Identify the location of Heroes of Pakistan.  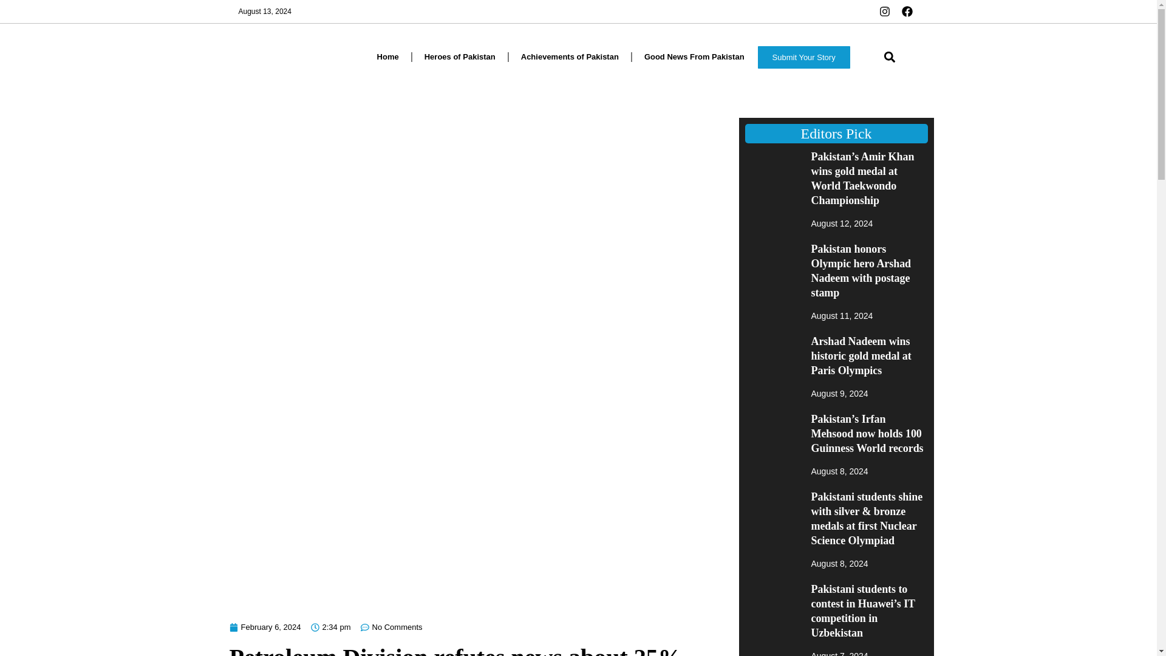
(460, 57).